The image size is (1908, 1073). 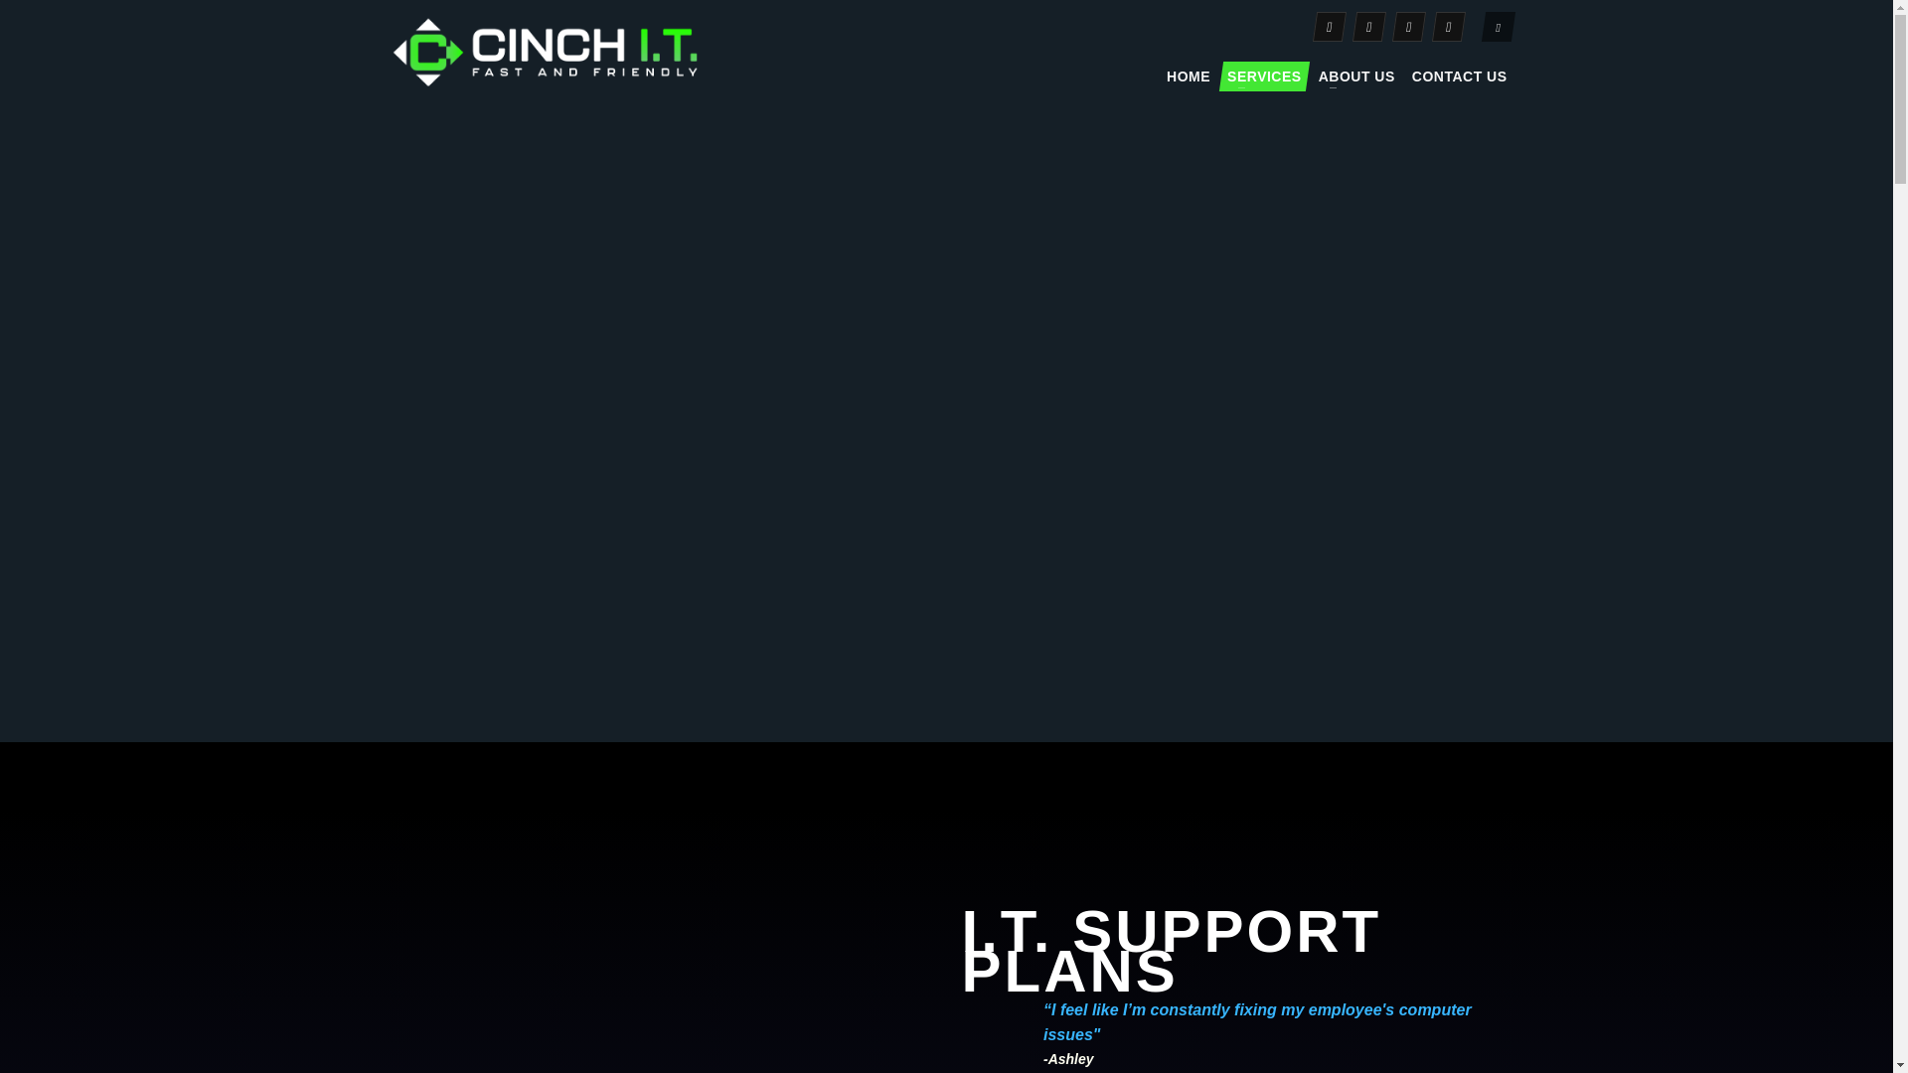 What do you see at coordinates (1446, 26) in the screenshot?
I see `Youtube` at bounding box center [1446, 26].